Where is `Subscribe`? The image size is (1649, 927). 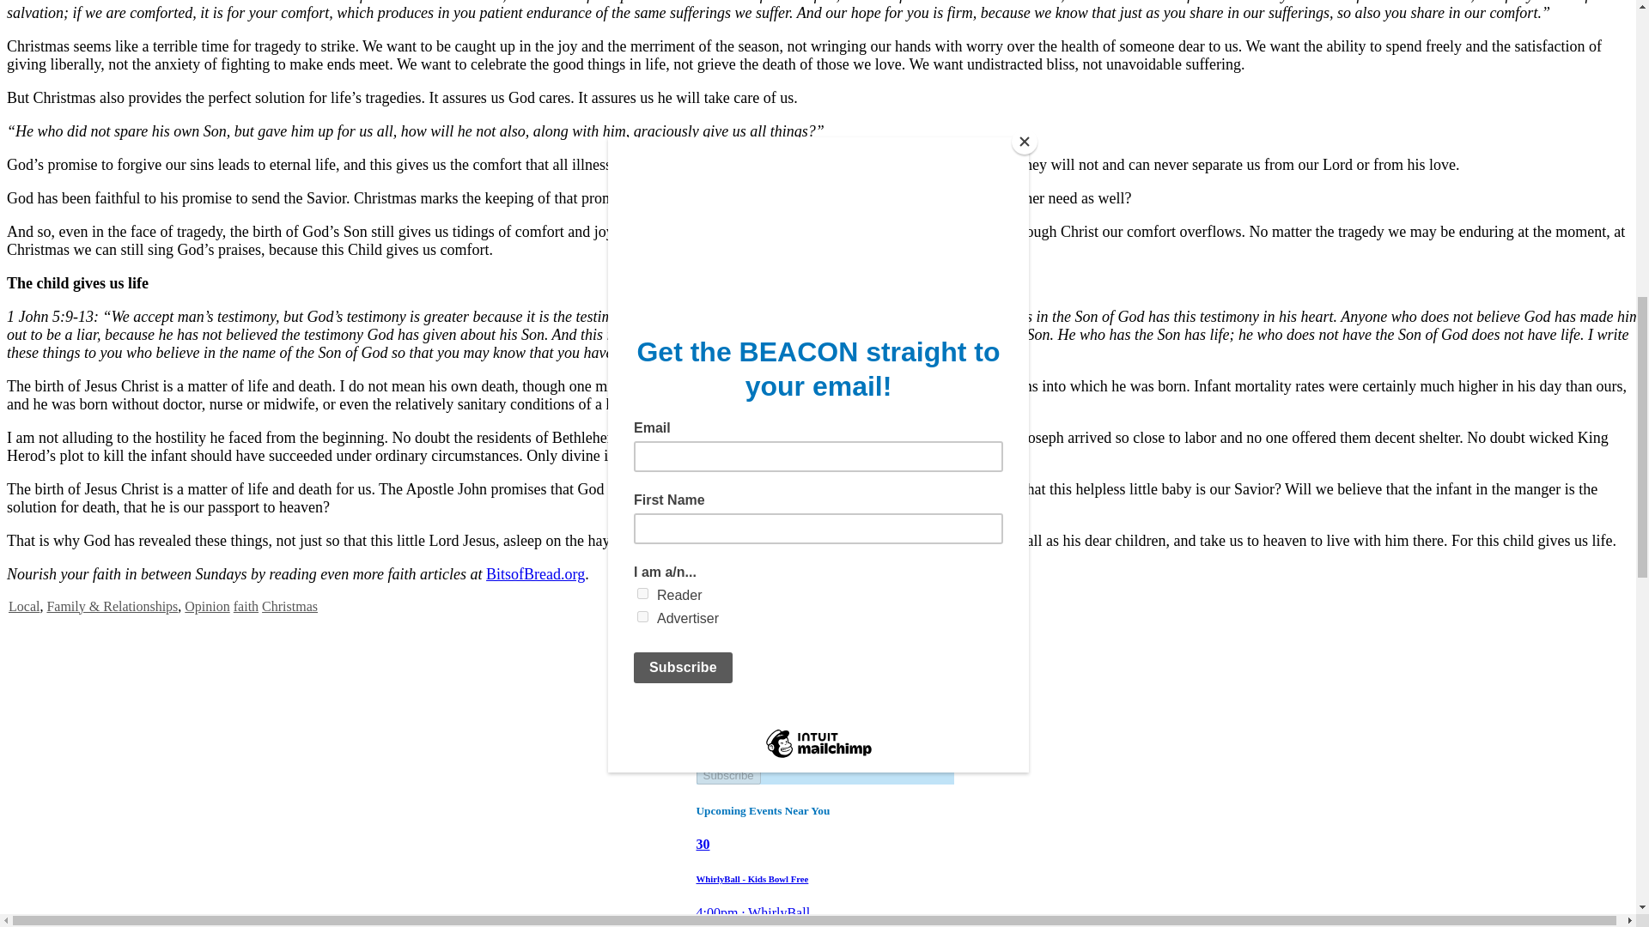 Subscribe is located at coordinates (728, 775).